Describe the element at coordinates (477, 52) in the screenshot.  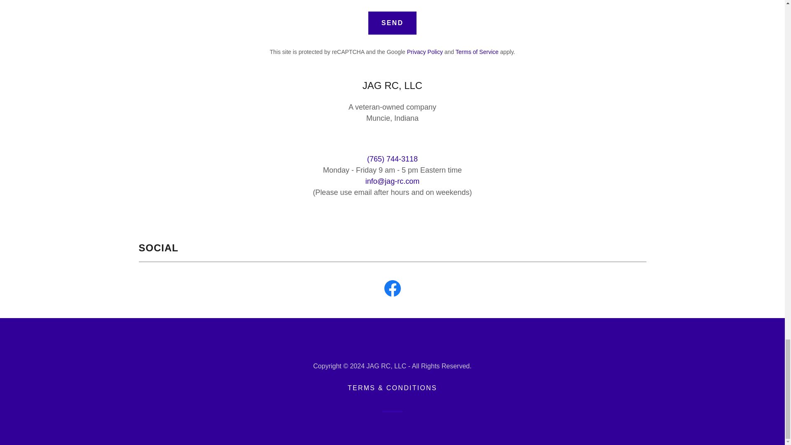
I see `Terms of Service` at that location.